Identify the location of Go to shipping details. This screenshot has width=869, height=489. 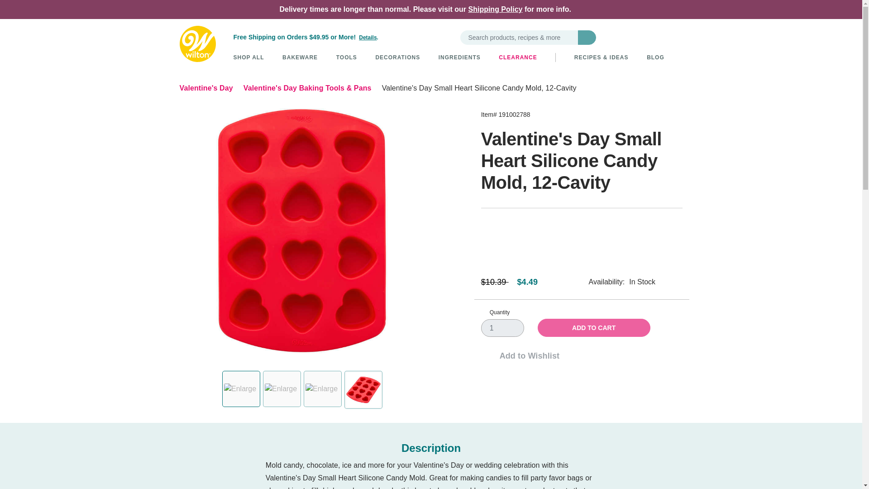
(368, 37).